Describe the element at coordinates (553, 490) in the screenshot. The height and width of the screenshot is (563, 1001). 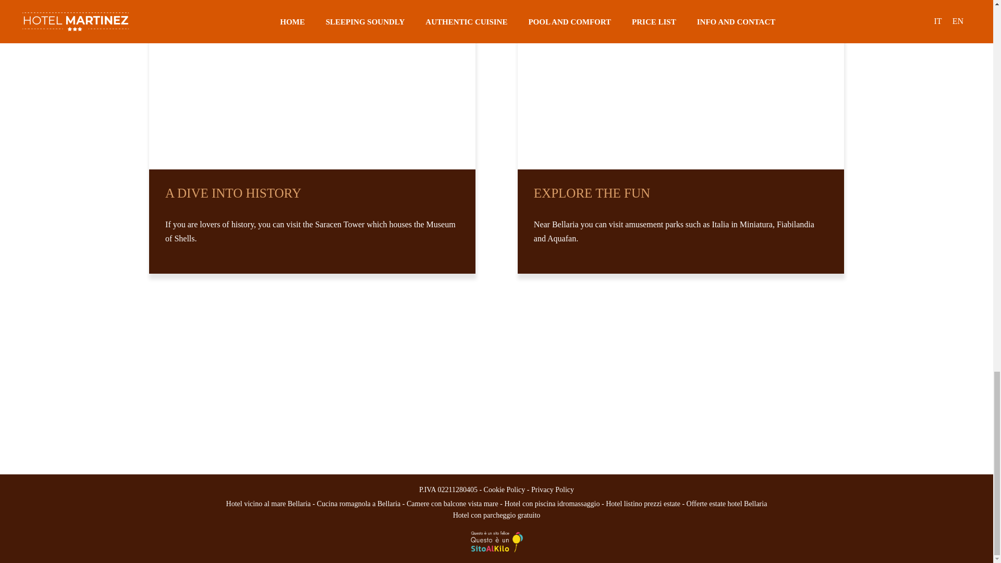
I see `Privacy Policy` at that location.